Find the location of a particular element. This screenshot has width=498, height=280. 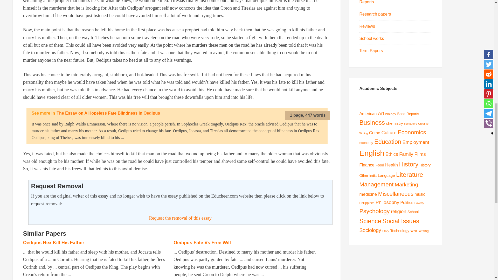

School works is located at coordinates (371, 38).